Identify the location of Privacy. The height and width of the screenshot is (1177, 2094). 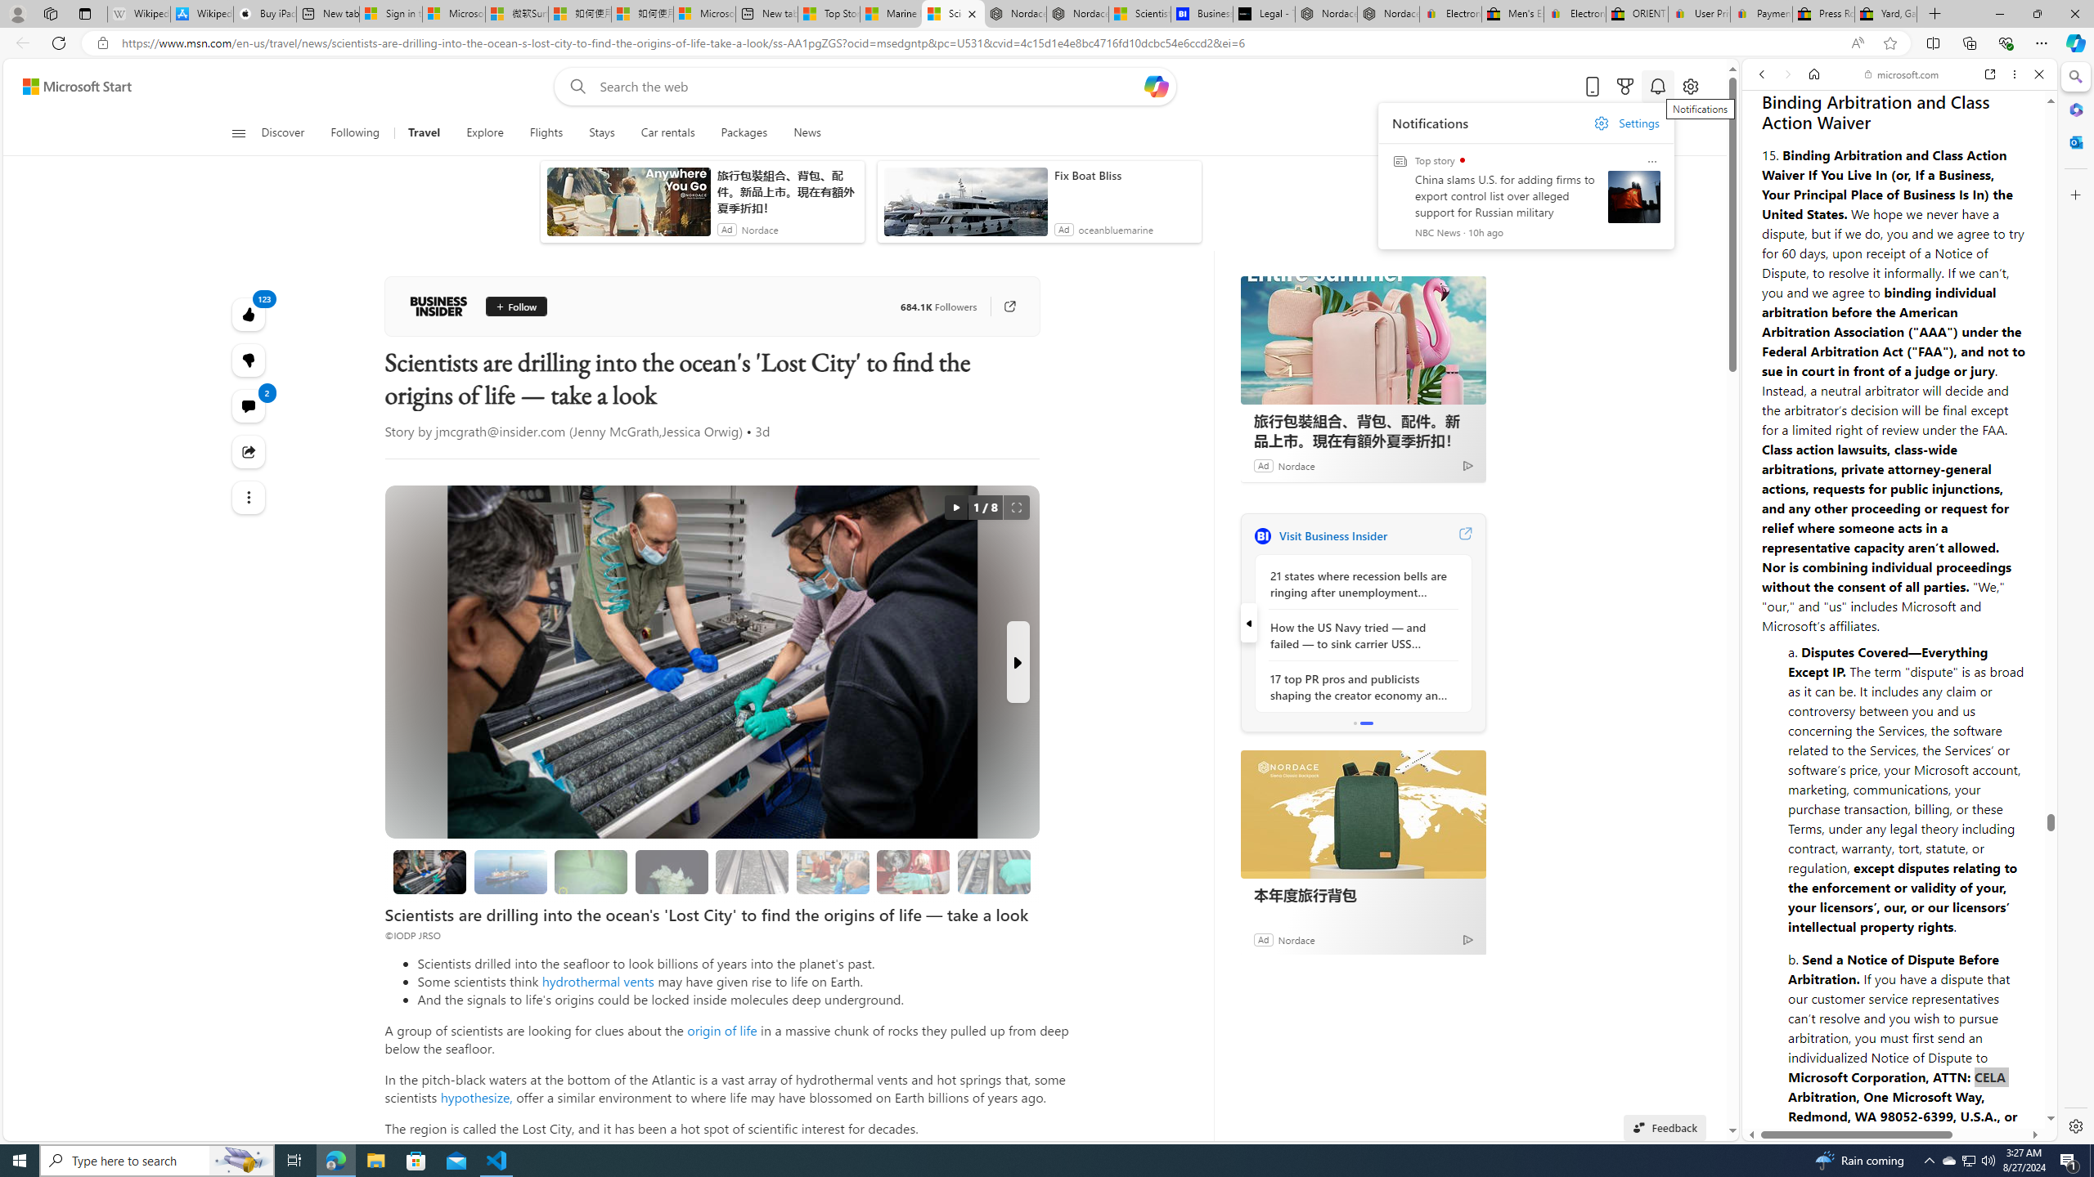
(1801, 1081).